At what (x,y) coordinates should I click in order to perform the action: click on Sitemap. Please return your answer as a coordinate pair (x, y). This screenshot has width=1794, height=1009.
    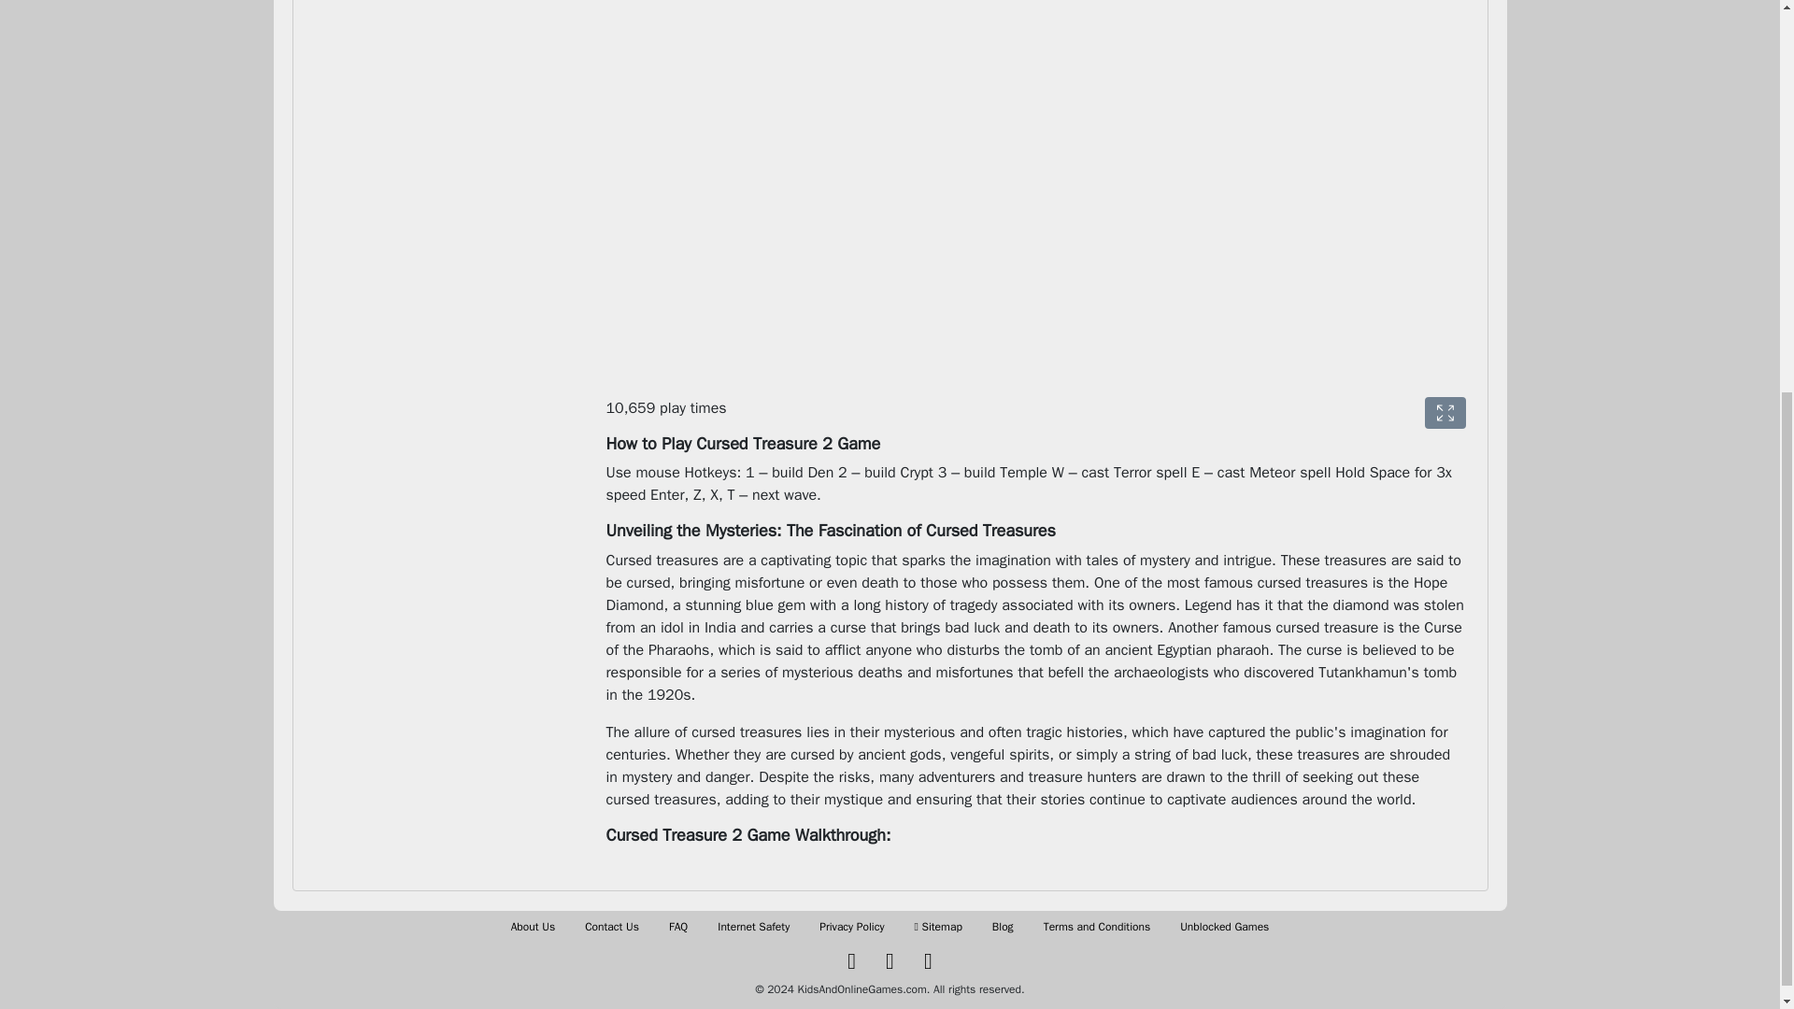
    Looking at the image, I should click on (937, 927).